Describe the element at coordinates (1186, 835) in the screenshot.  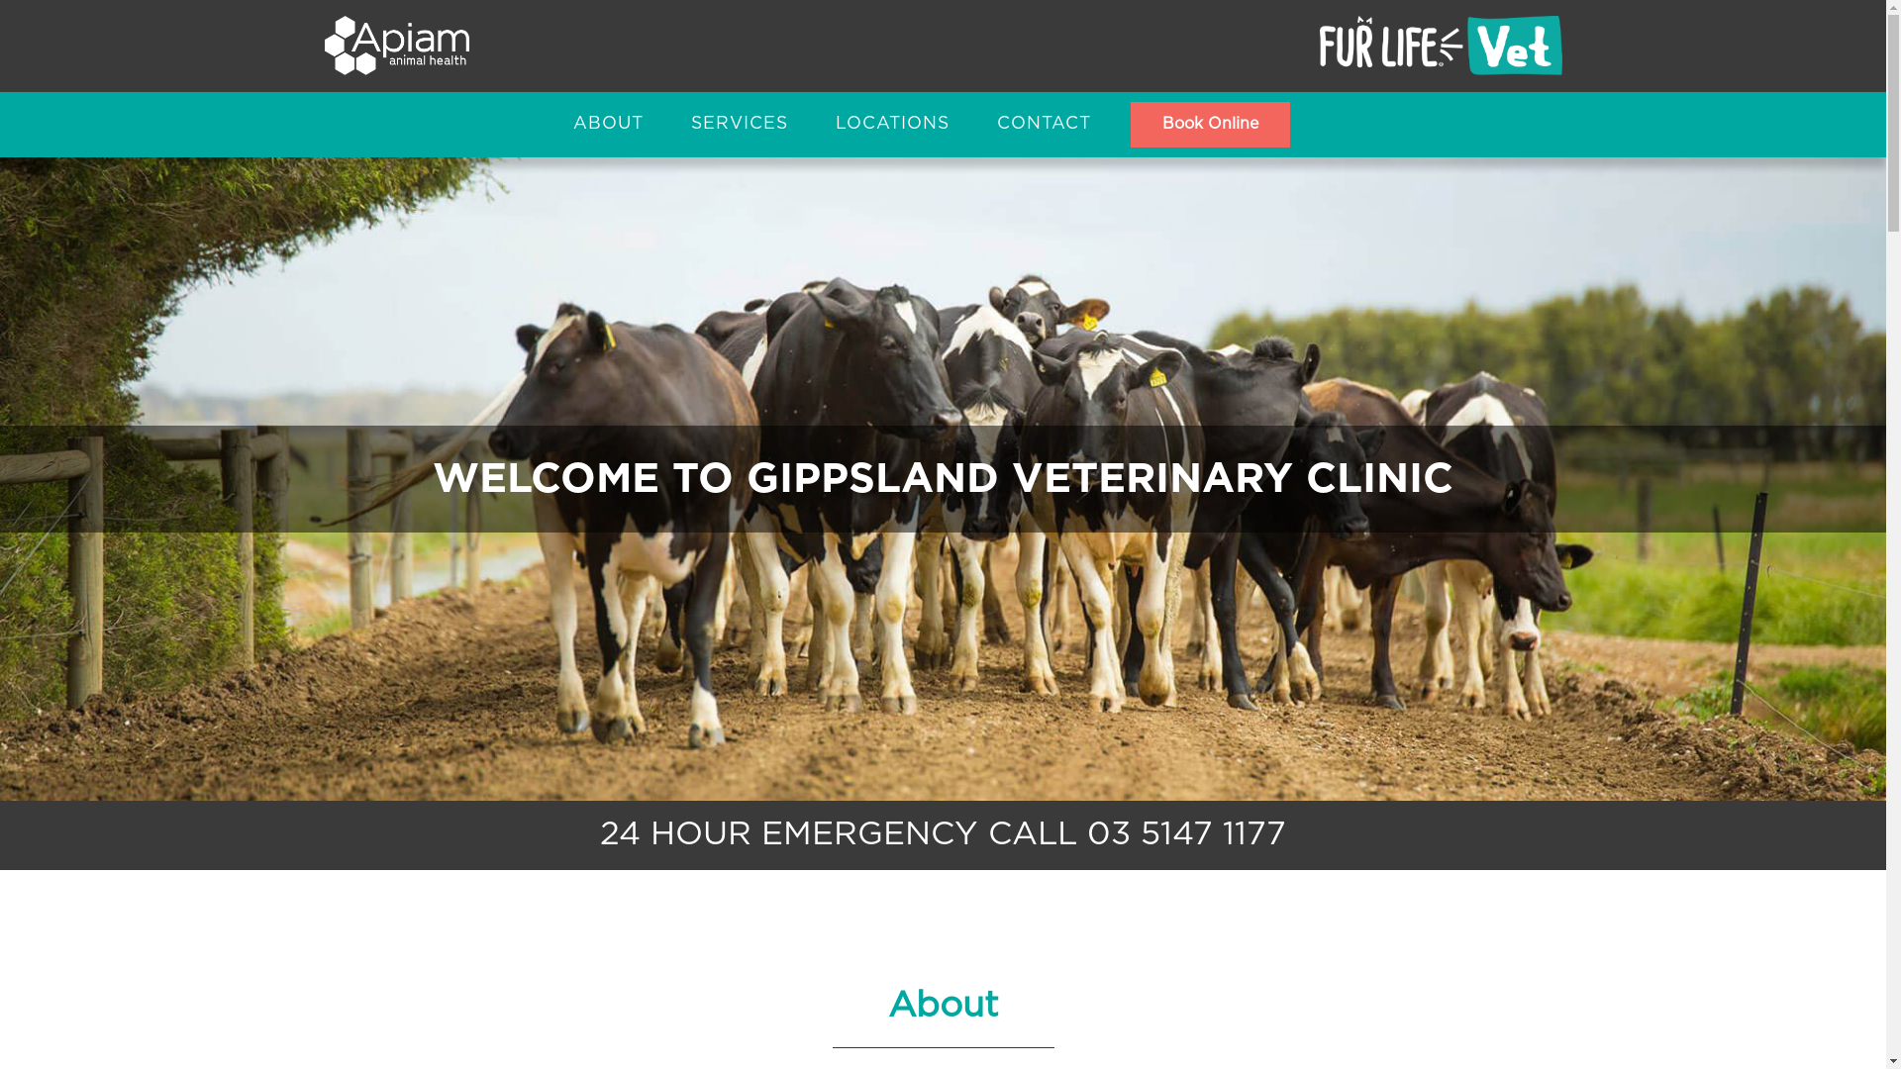
I see `03 5147 1177` at that location.